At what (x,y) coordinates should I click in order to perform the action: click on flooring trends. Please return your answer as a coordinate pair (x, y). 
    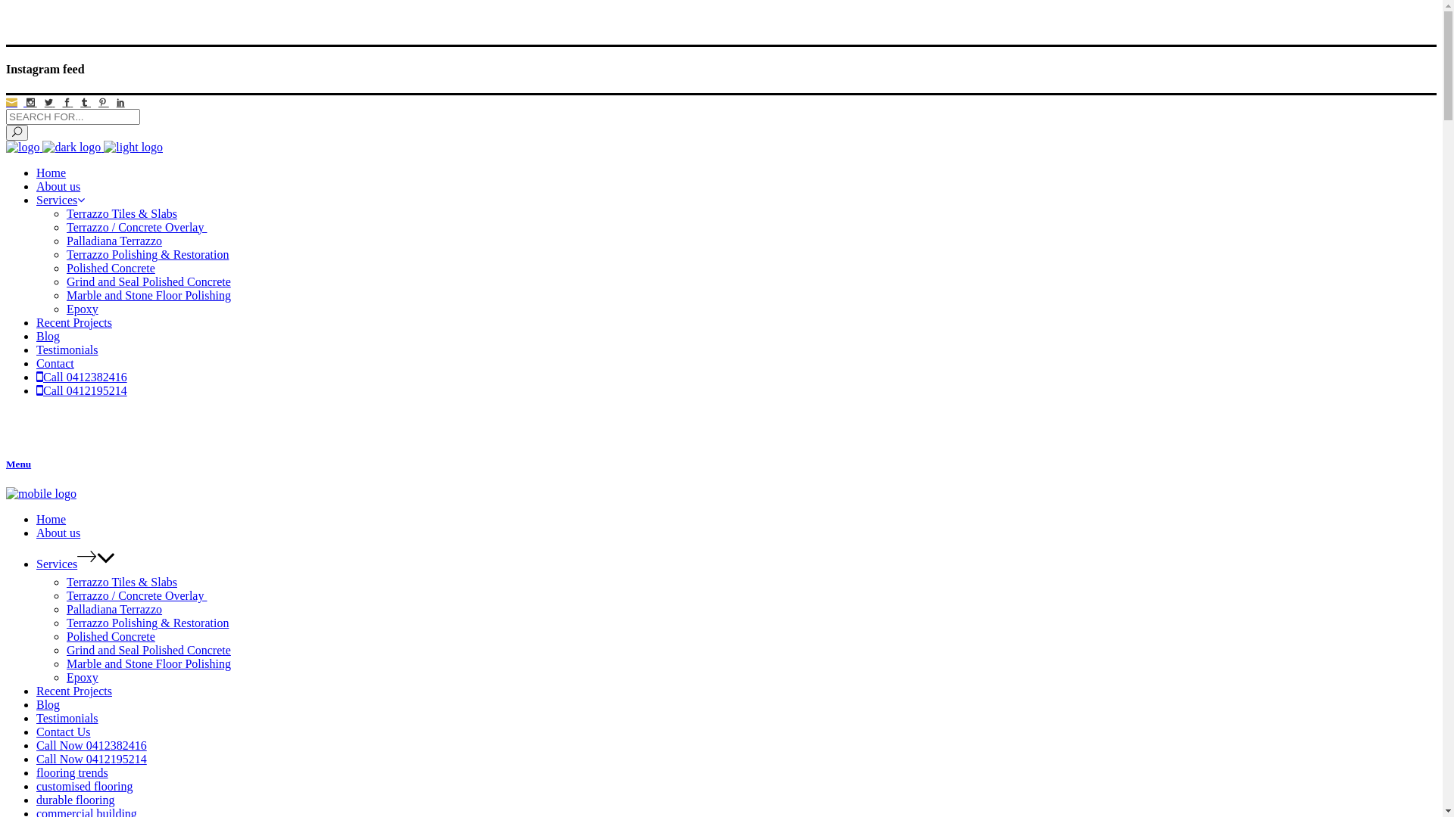
    Looking at the image, I should click on (73, 773).